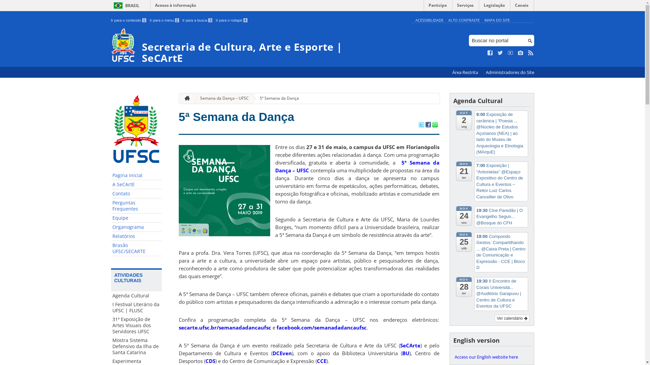 Image resolution: width=650 pixels, height=365 pixels. What do you see at coordinates (136, 185) in the screenshot?
I see `A SeCArtE` at bounding box center [136, 185].